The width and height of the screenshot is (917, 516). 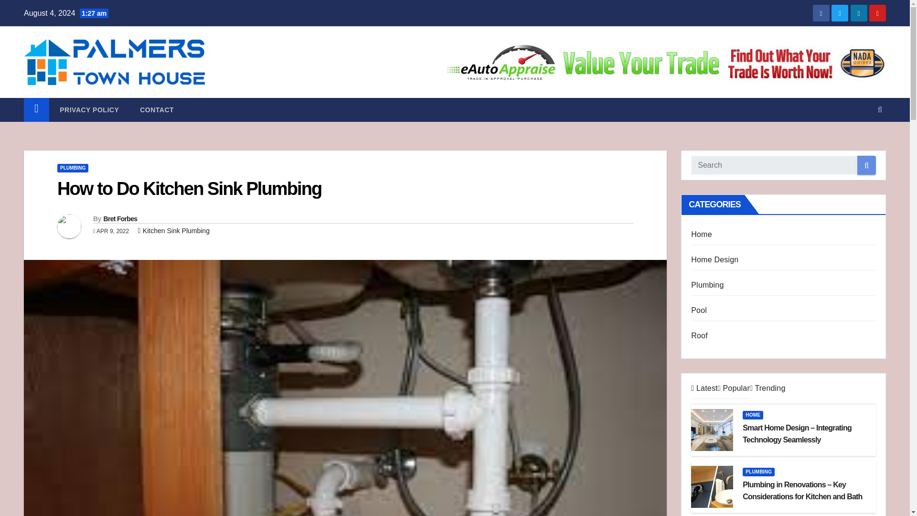 What do you see at coordinates (176, 231) in the screenshot?
I see `Kitchen Sink Plumbing` at bounding box center [176, 231].